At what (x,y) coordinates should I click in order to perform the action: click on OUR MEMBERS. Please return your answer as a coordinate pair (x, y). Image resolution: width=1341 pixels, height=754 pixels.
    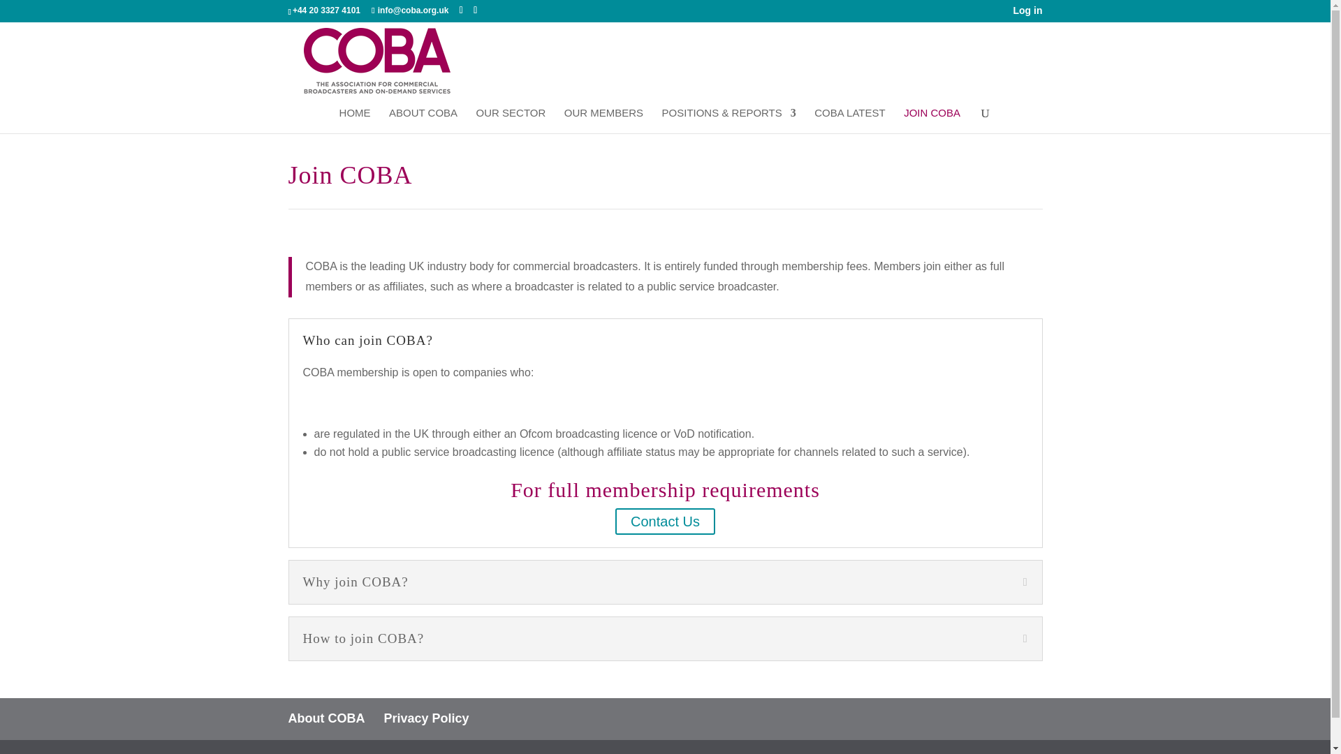
    Looking at the image, I should click on (603, 121).